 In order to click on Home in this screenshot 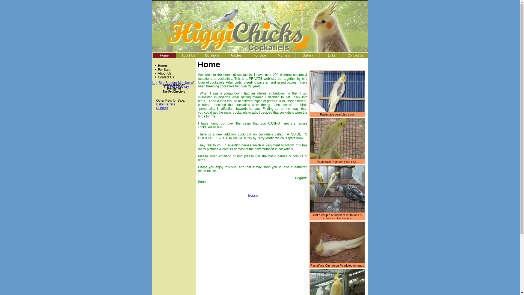, I will do `click(164, 55)`.